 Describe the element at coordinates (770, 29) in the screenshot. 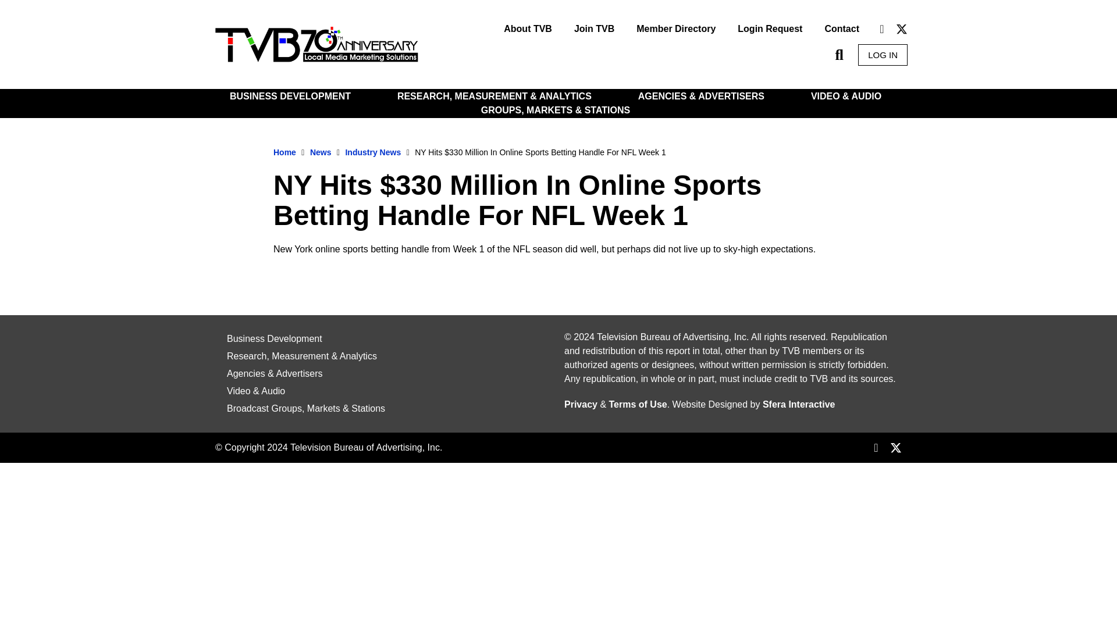

I see `Login Request` at that location.